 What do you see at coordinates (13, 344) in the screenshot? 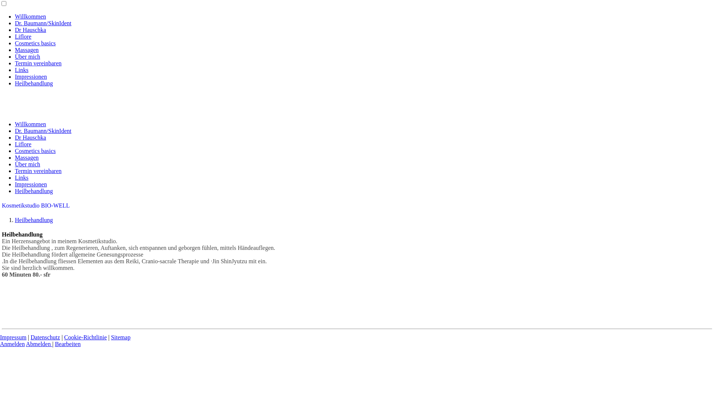
I see `Anmelden` at bounding box center [13, 344].